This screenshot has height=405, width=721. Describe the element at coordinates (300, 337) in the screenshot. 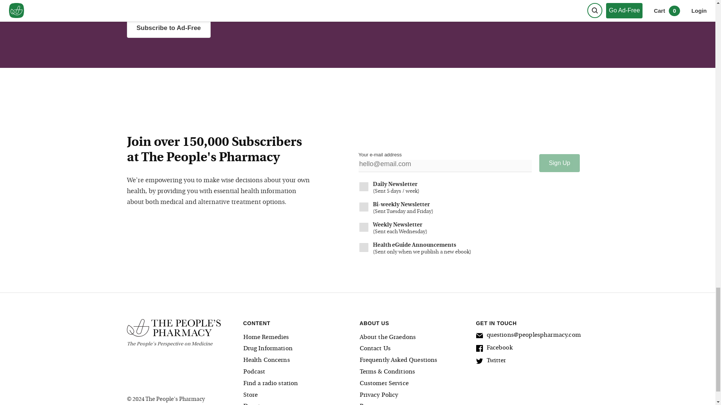

I see `Home Remedies` at that location.